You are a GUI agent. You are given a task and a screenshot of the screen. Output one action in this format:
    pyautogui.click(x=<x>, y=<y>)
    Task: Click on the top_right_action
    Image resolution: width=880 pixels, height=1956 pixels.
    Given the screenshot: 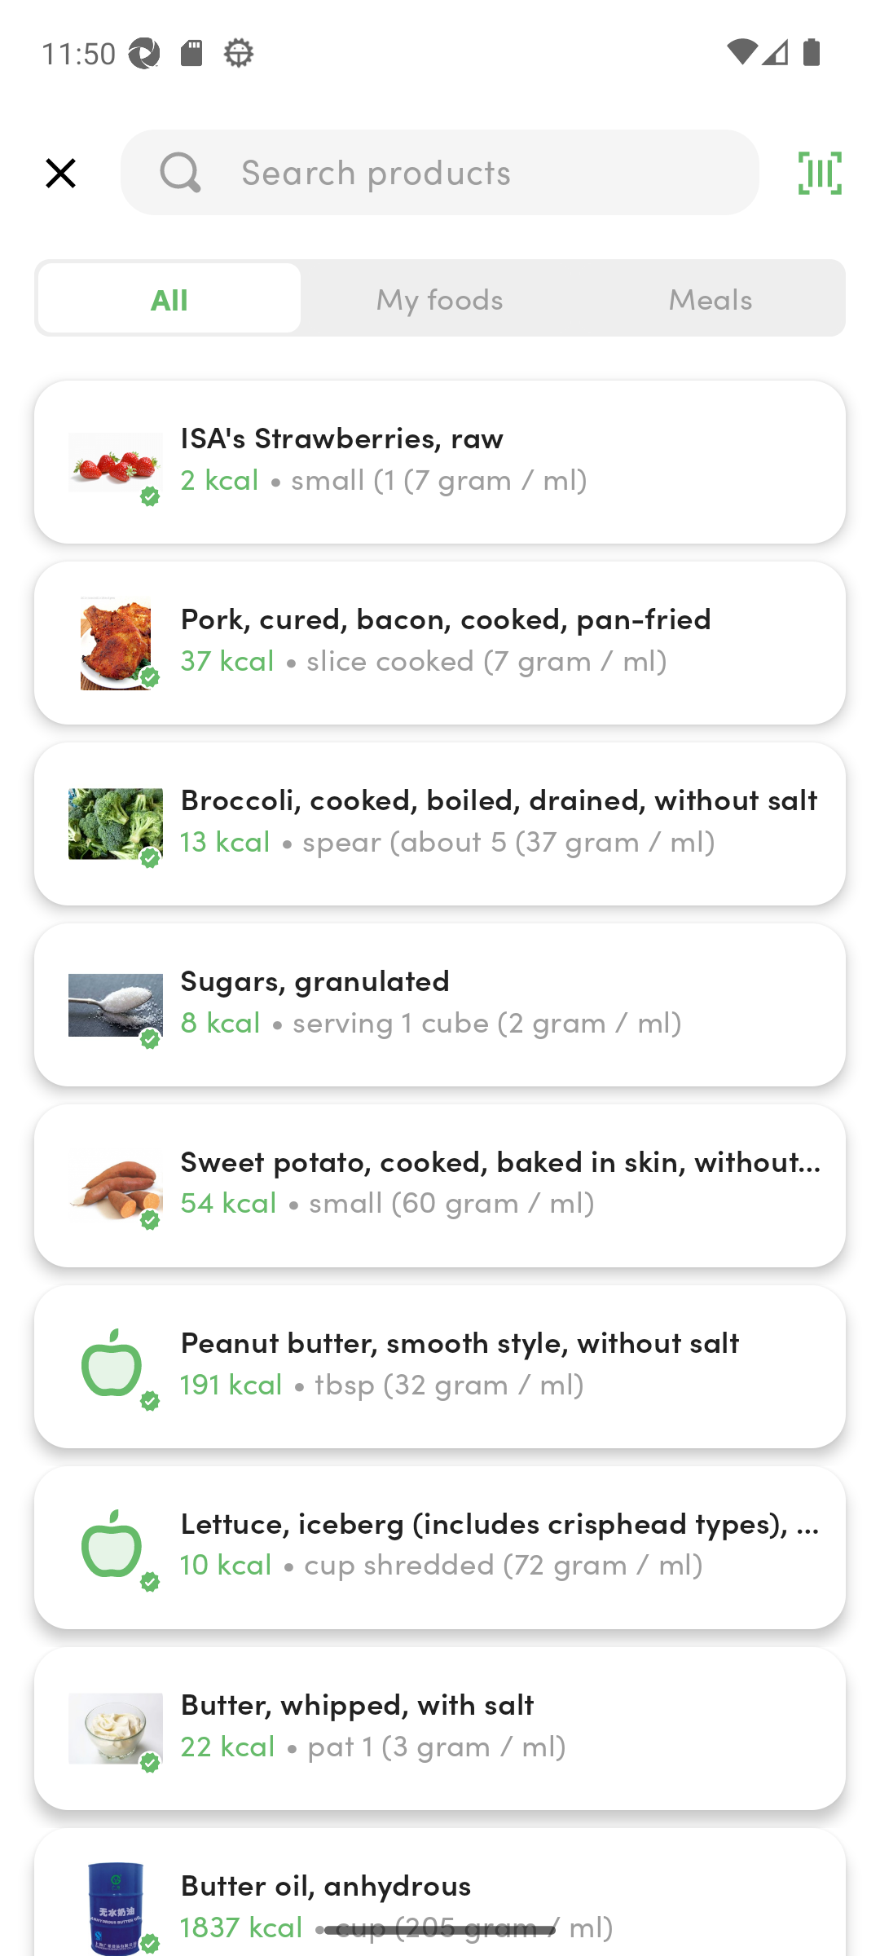 What is the action you would take?
    pyautogui.click(x=820, y=173)
    